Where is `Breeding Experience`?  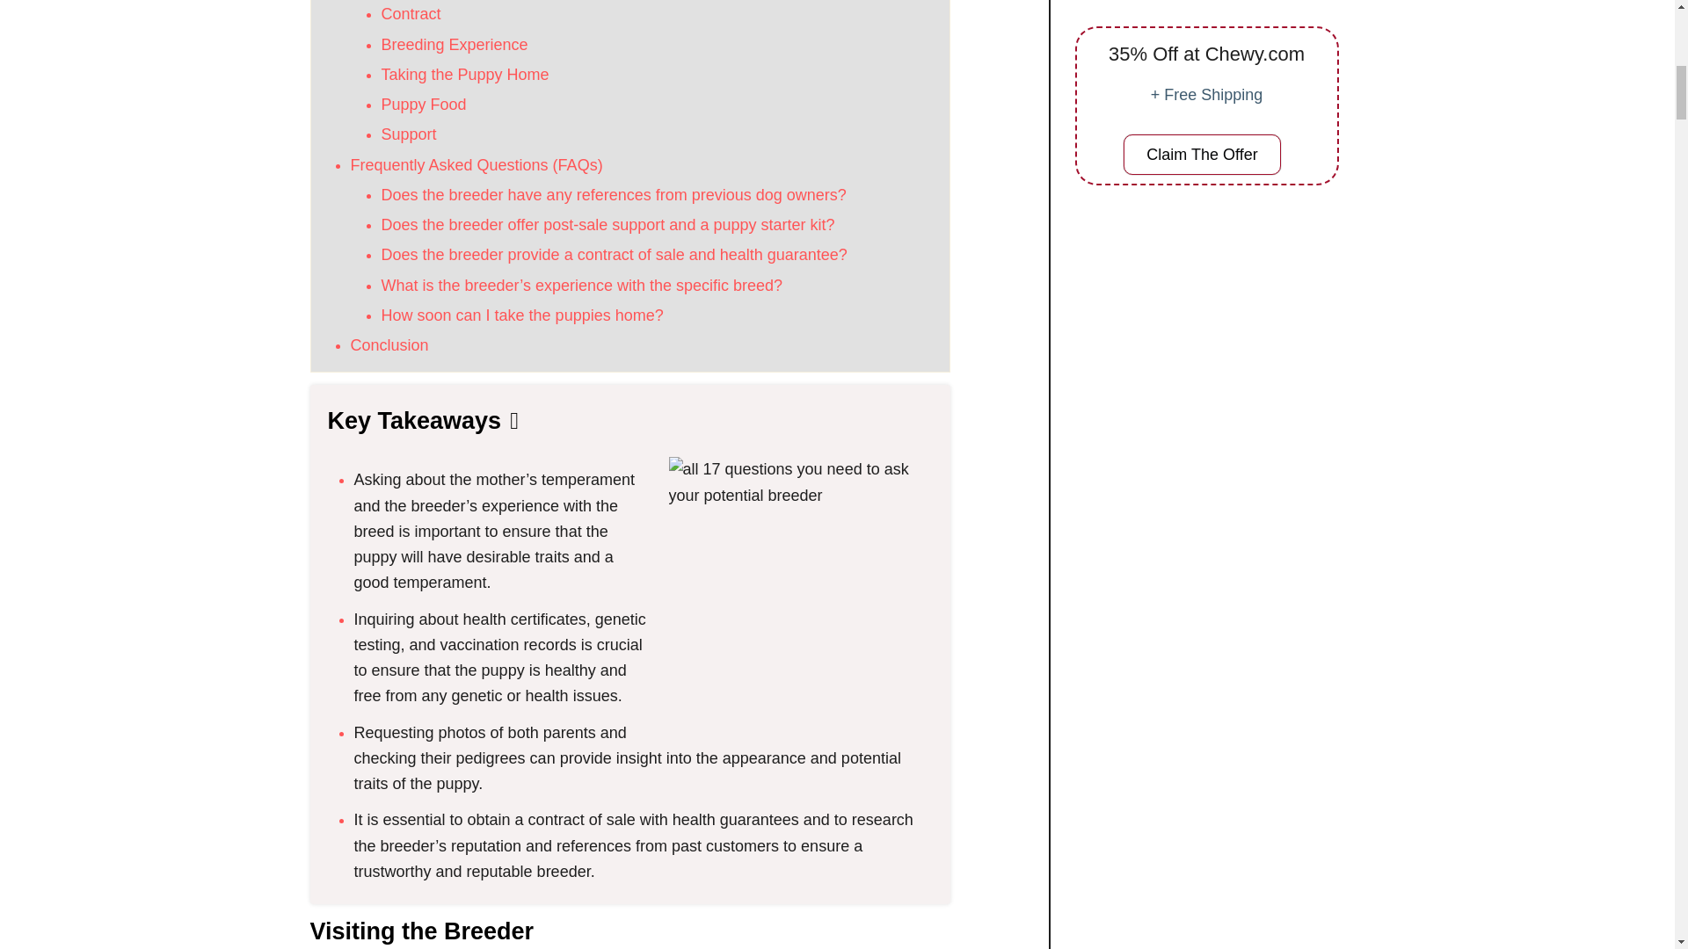 Breeding Experience is located at coordinates (454, 44).